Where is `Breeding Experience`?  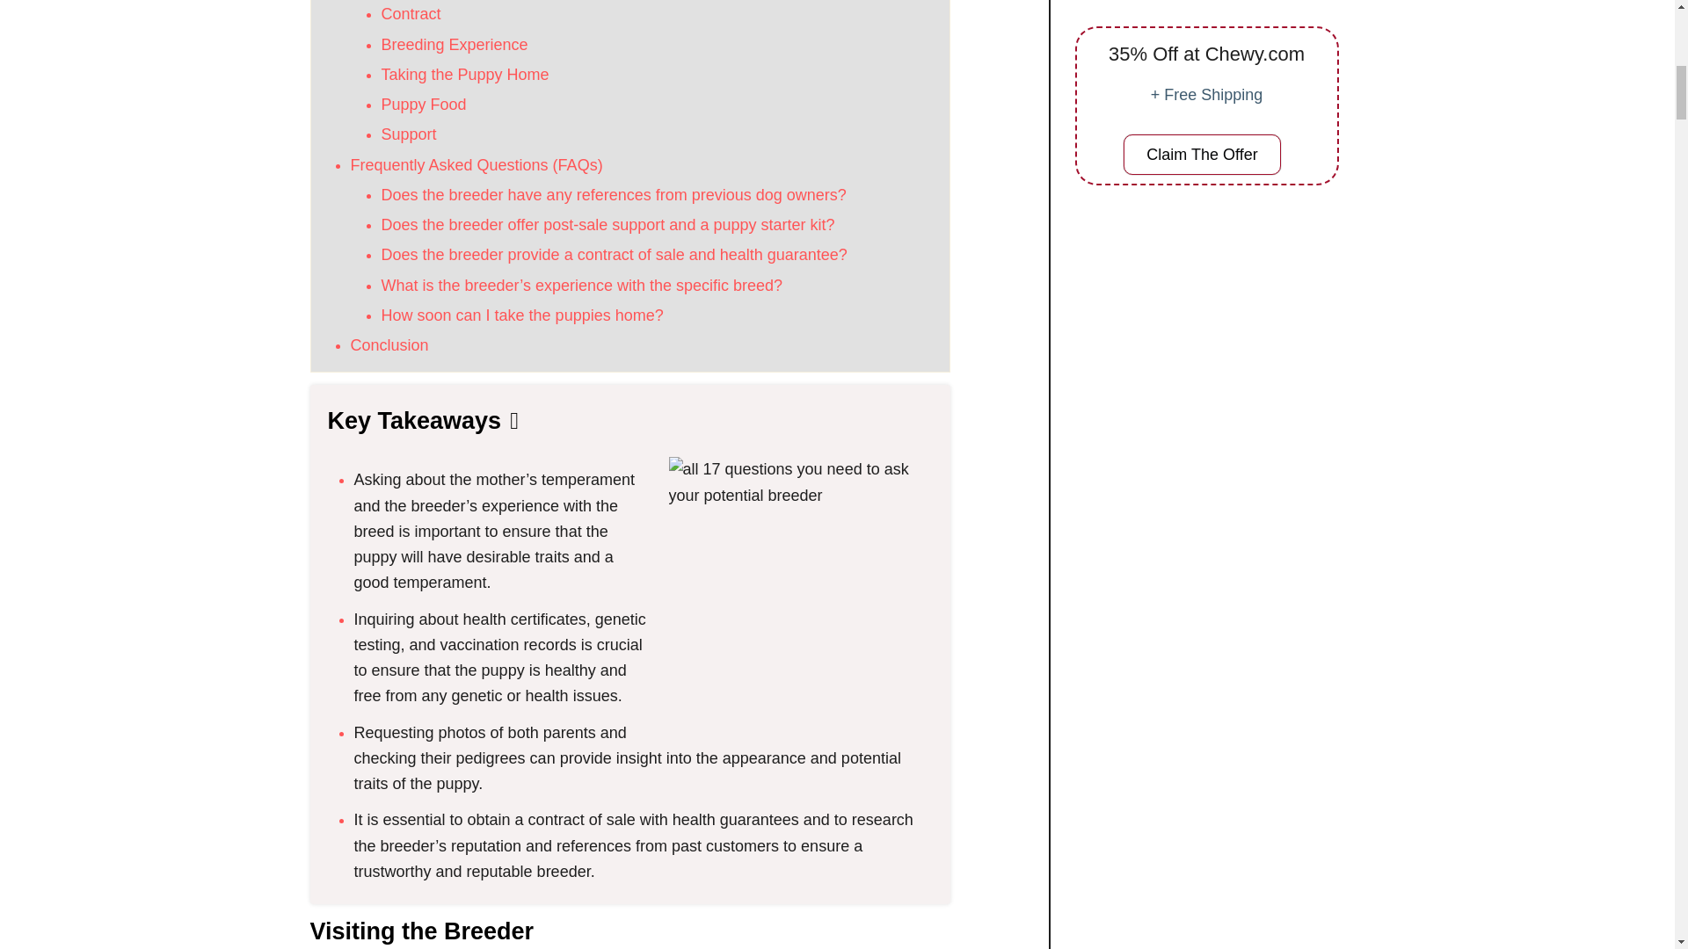 Breeding Experience is located at coordinates (454, 44).